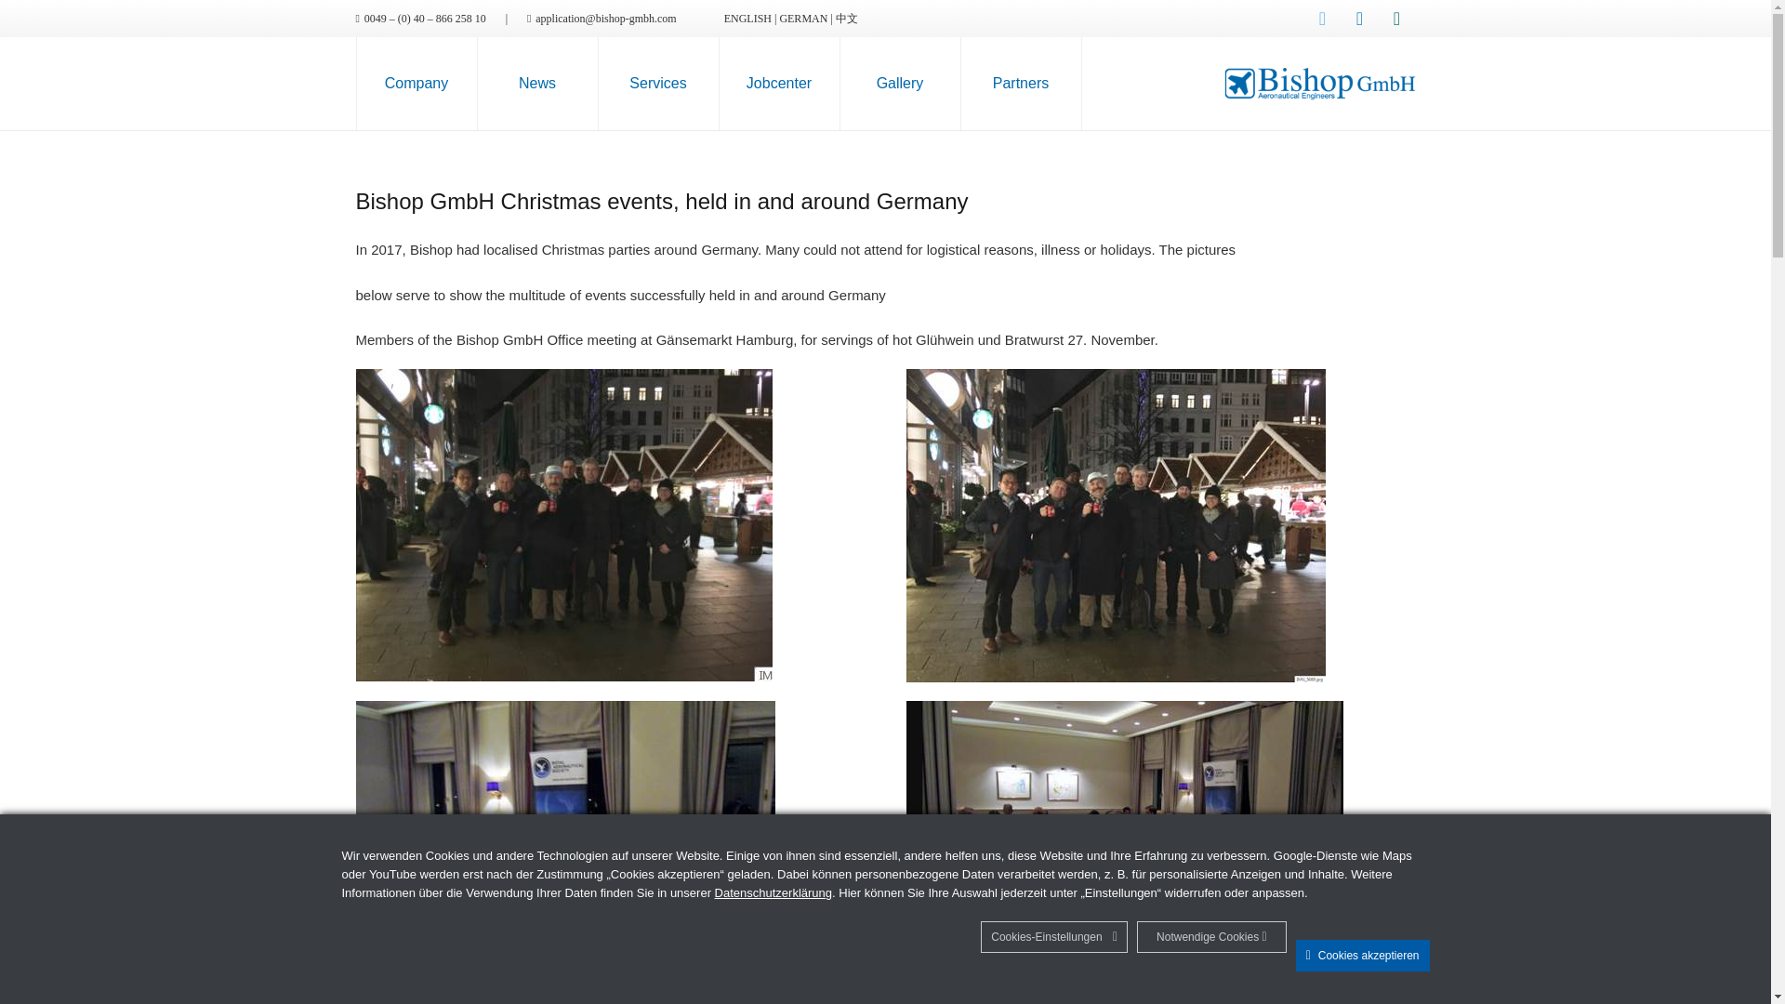 The width and height of the screenshot is (1785, 1004). I want to click on GERMAN, so click(803, 19).